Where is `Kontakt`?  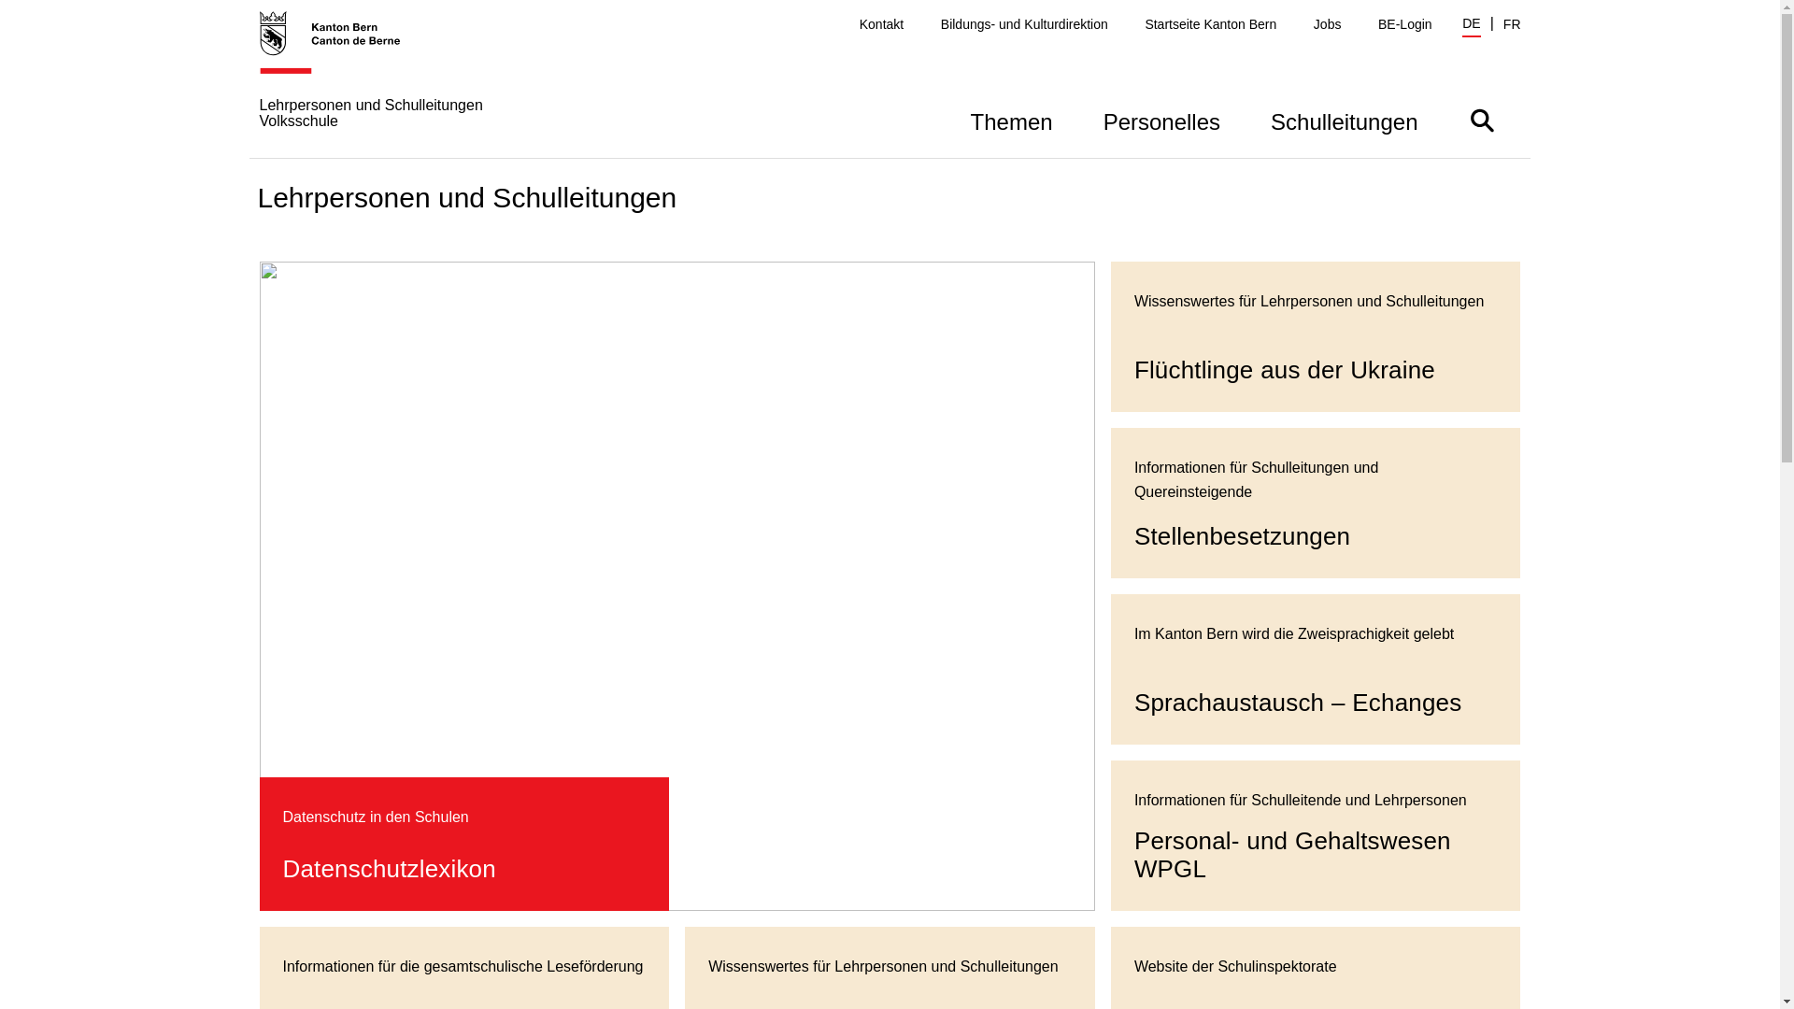
Kontakt is located at coordinates (882, 24).